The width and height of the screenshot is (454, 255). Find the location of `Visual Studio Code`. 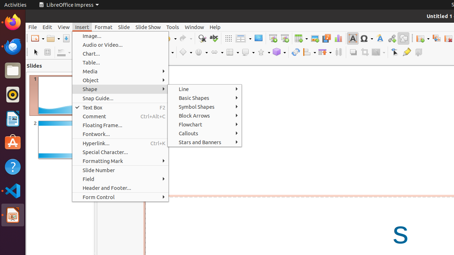

Visual Studio Code is located at coordinates (13, 191).